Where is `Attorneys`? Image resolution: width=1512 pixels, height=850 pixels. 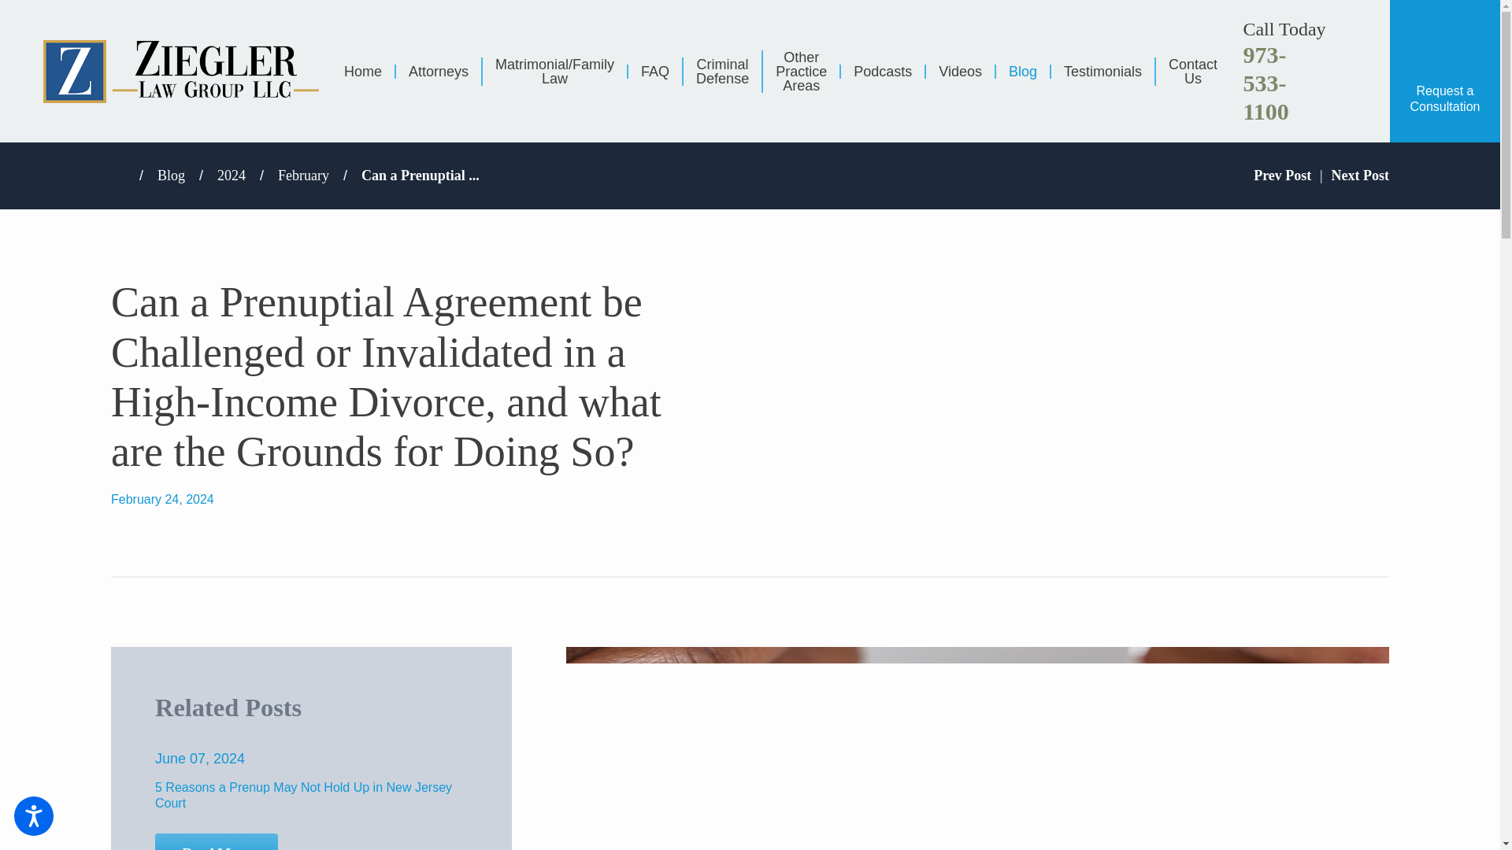
Attorneys is located at coordinates (438, 71).